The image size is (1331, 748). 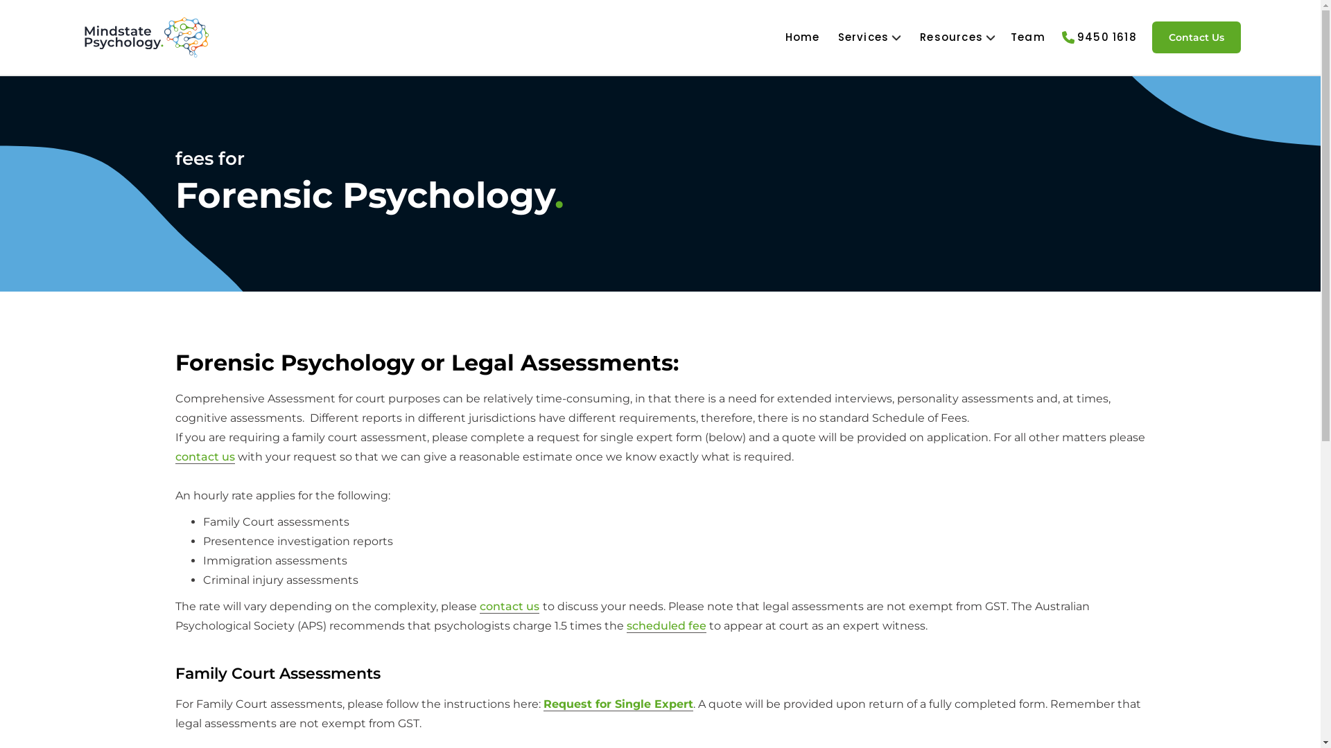 What do you see at coordinates (205, 457) in the screenshot?
I see `contact us` at bounding box center [205, 457].